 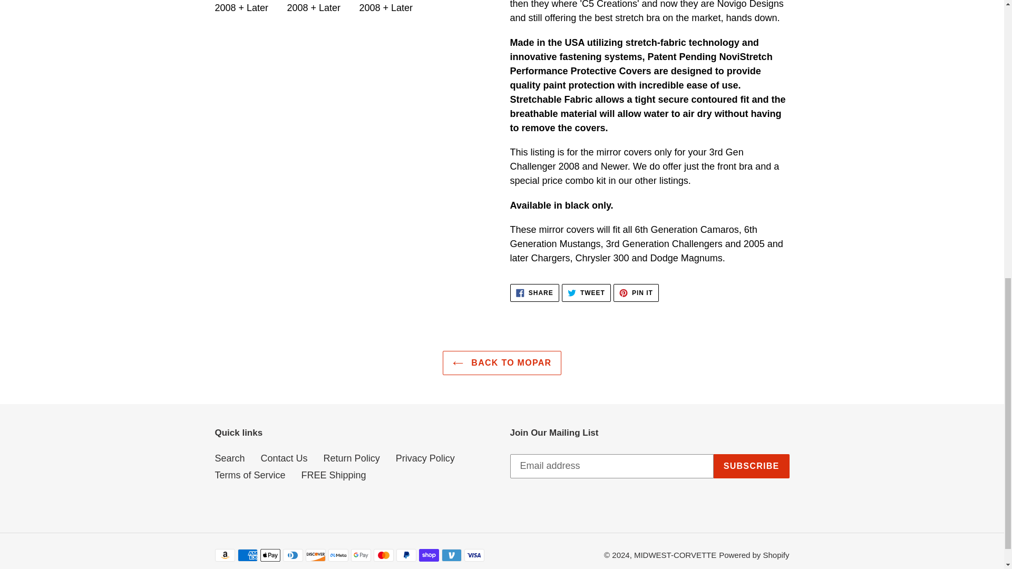 What do you see at coordinates (352, 458) in the screenshot?
I see `Privacy Policy` at bounding box center [352, 458].